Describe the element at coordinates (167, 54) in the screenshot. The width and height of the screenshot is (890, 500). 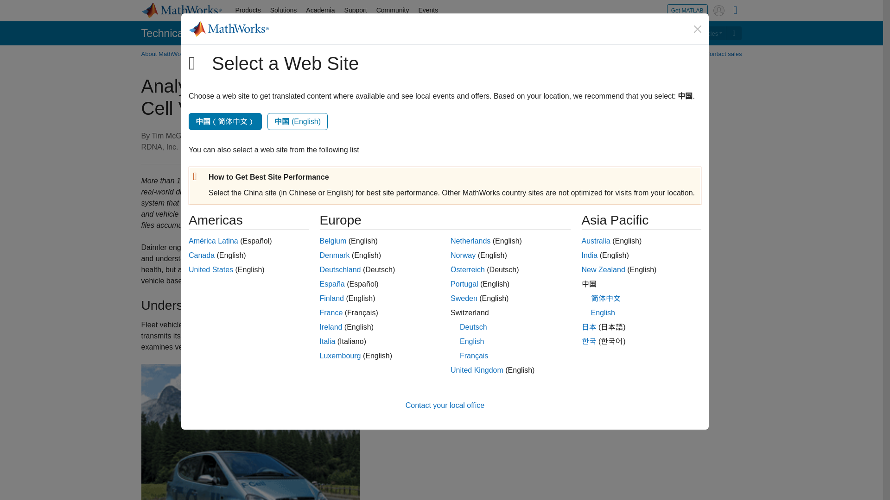
I see `About MathWorks` at that location.